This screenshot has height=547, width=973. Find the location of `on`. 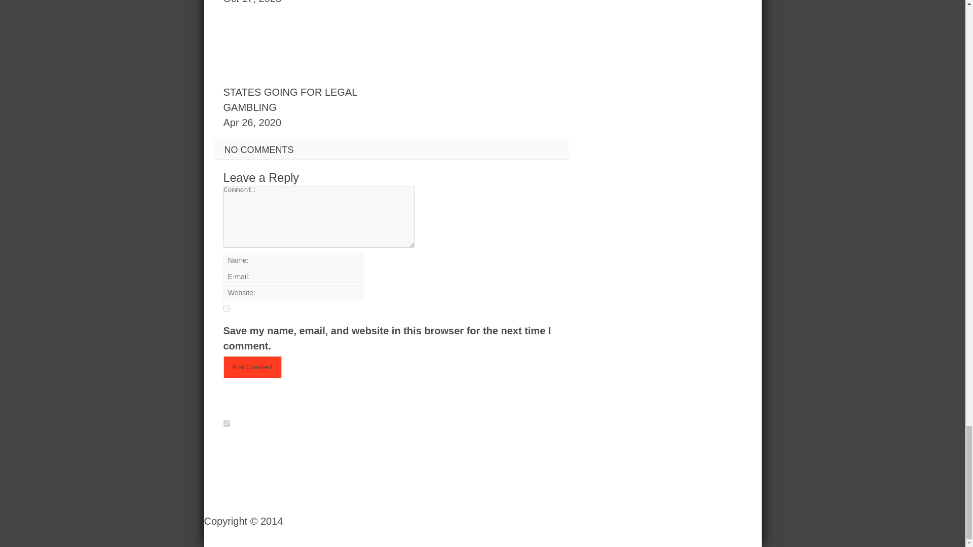

on is located at coordinates (226, 423).